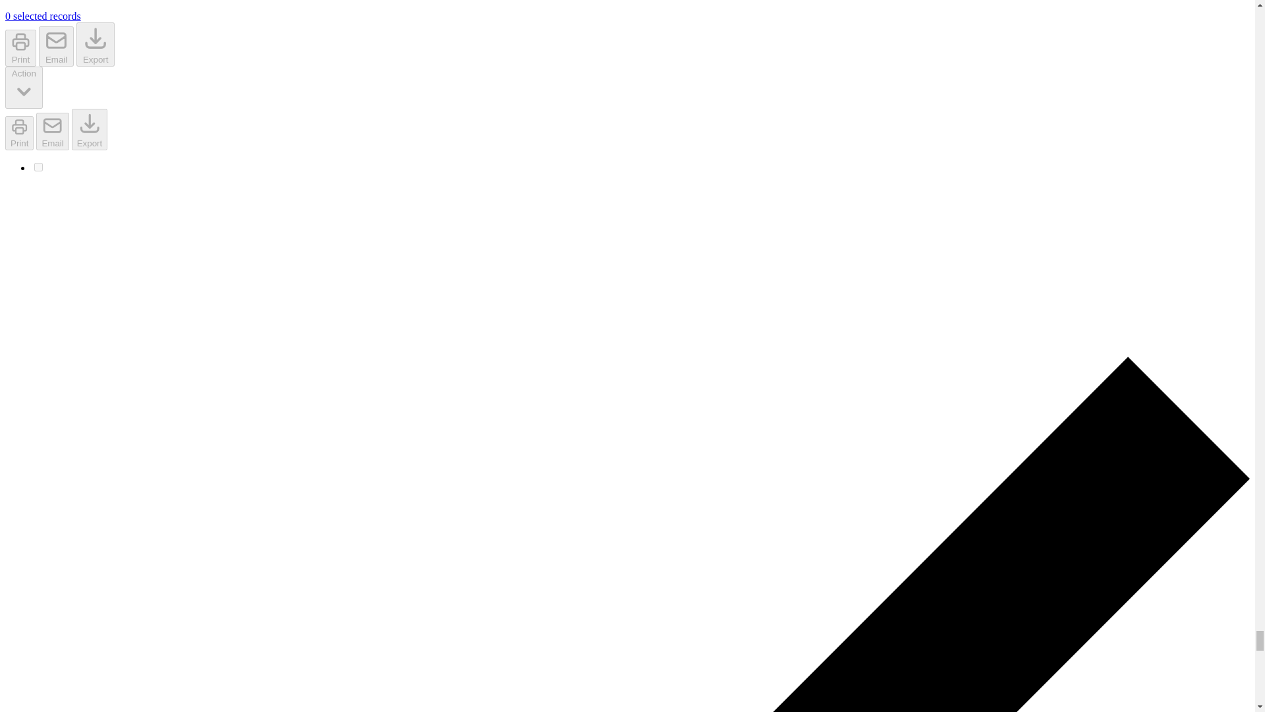 The height and width of the screenshot is (712, 1265). What do you see at coordinates (24, 88) in the screenshot?
I see `Action` at bounding box center [24, 88].